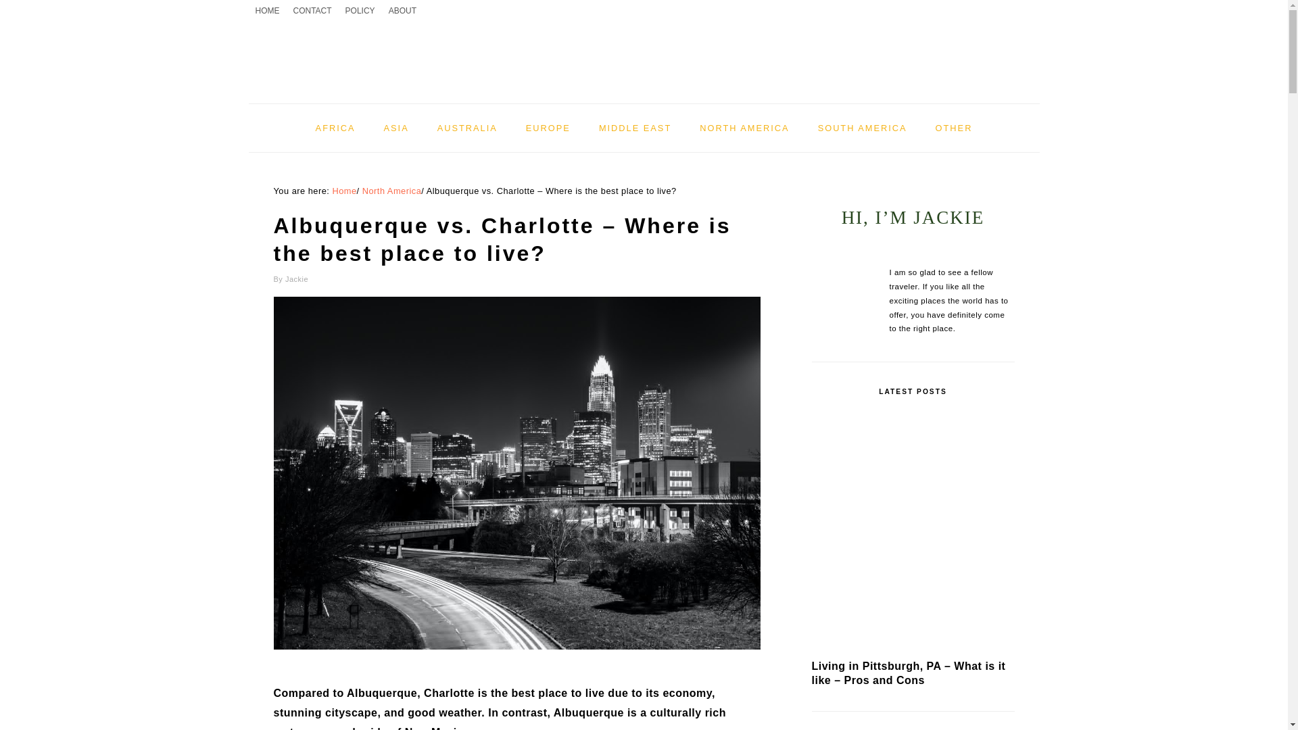 This screenshot has width=1298, height=730. What do you see at coordinates (335, 128) in the screenshot?
I see `AFRICA` at bounding box center [335, 128].